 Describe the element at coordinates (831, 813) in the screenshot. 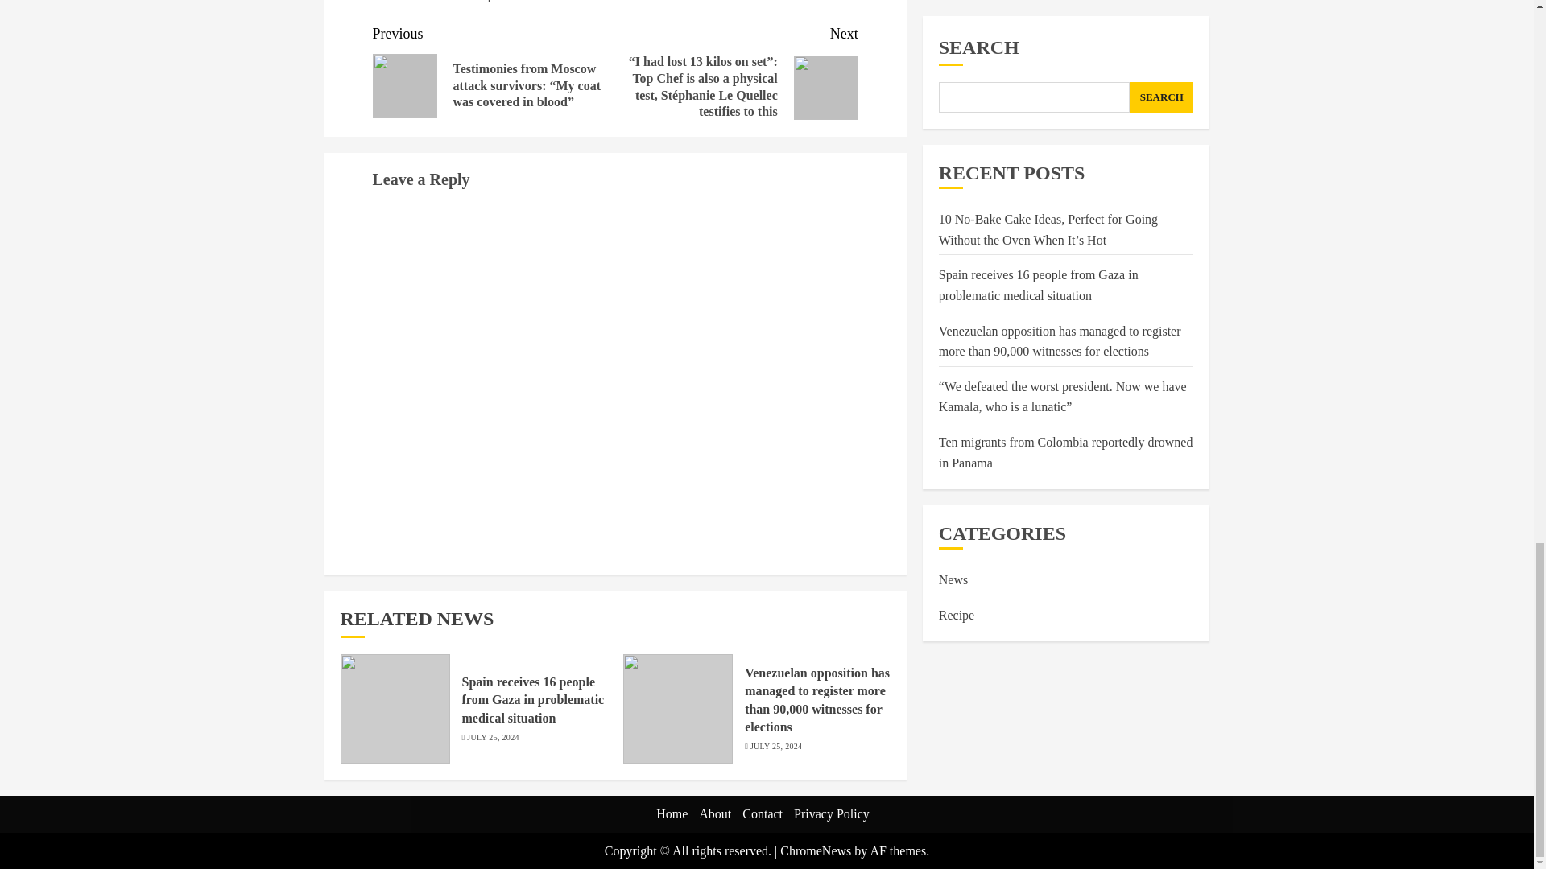

I see `Privacy Policy` at that location.